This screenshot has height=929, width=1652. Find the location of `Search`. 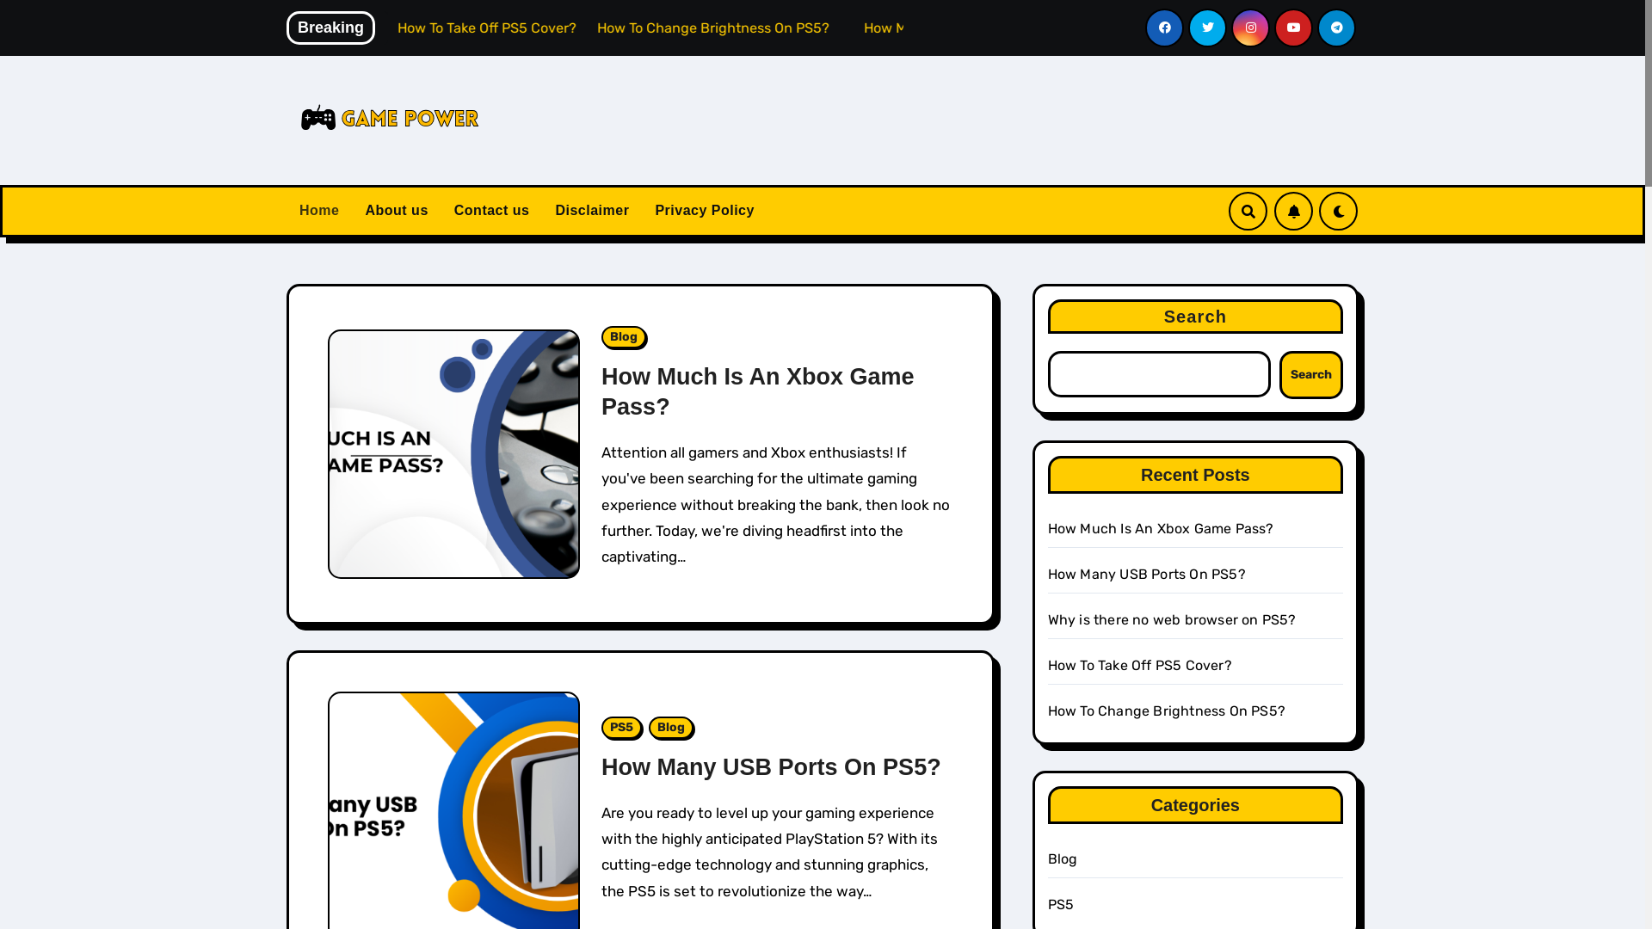

Search is located at coordinates (1311, 375).